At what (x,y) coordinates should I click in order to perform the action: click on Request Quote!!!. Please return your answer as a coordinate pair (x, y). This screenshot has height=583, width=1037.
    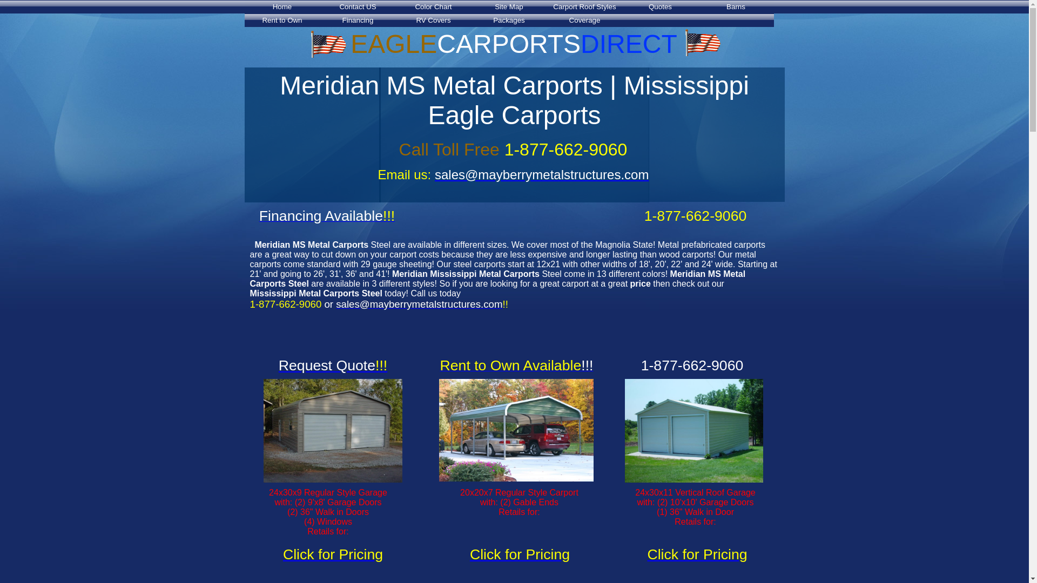
    Looking at the image, I should click on (333, 365).